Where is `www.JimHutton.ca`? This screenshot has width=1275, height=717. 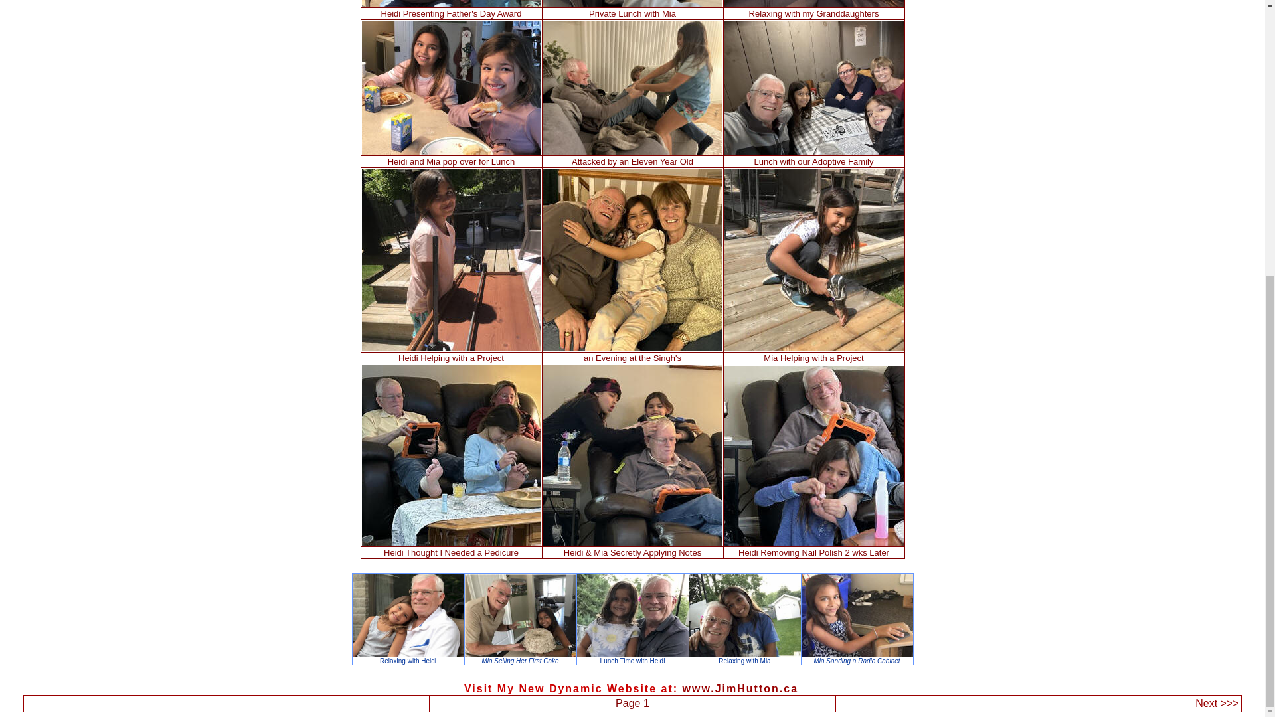
www.JimHutton.ca is located at coordinates (740, 689).